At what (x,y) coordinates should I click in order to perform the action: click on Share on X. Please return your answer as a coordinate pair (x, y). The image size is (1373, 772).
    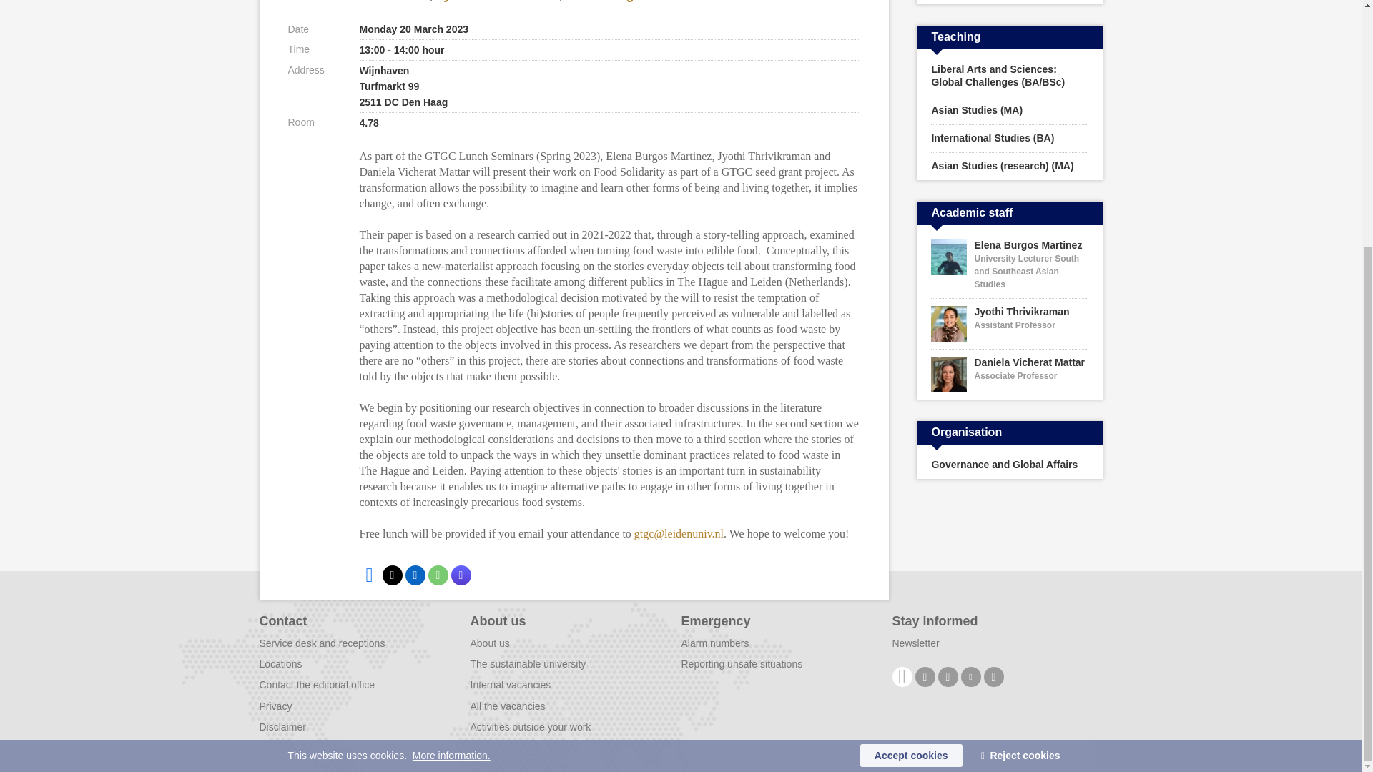
    Looking at the image, I should click on (392, 575).